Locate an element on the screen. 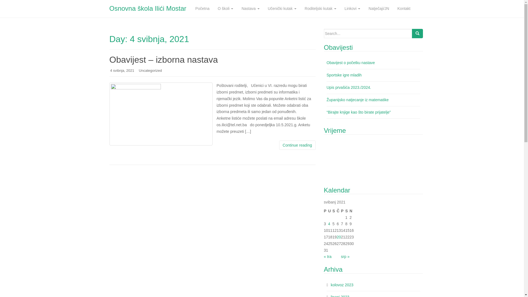 The width and height of the screenshot is (528, 297). Search is located at coordinates (417, 34).